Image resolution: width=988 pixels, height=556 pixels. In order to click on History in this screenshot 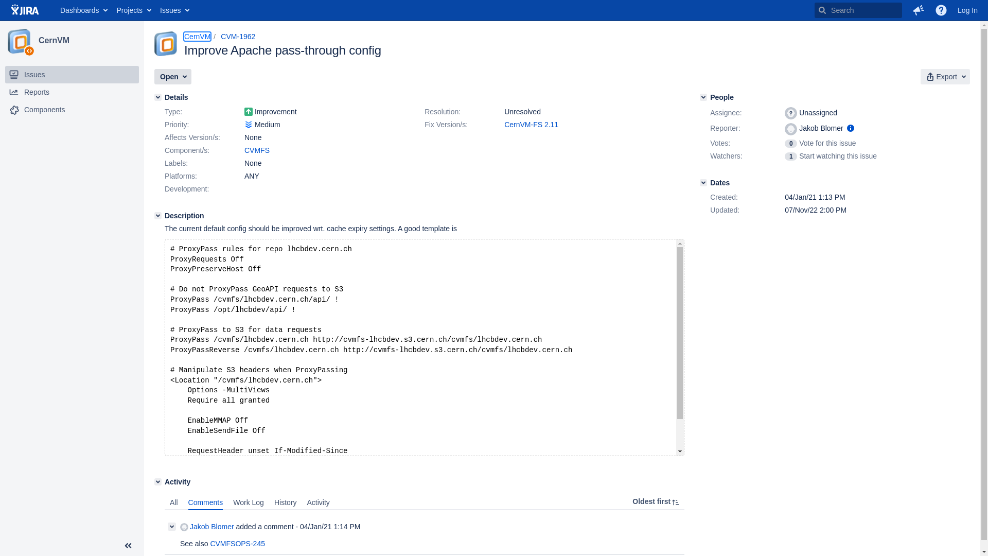, I will do `click(286, 502)`.